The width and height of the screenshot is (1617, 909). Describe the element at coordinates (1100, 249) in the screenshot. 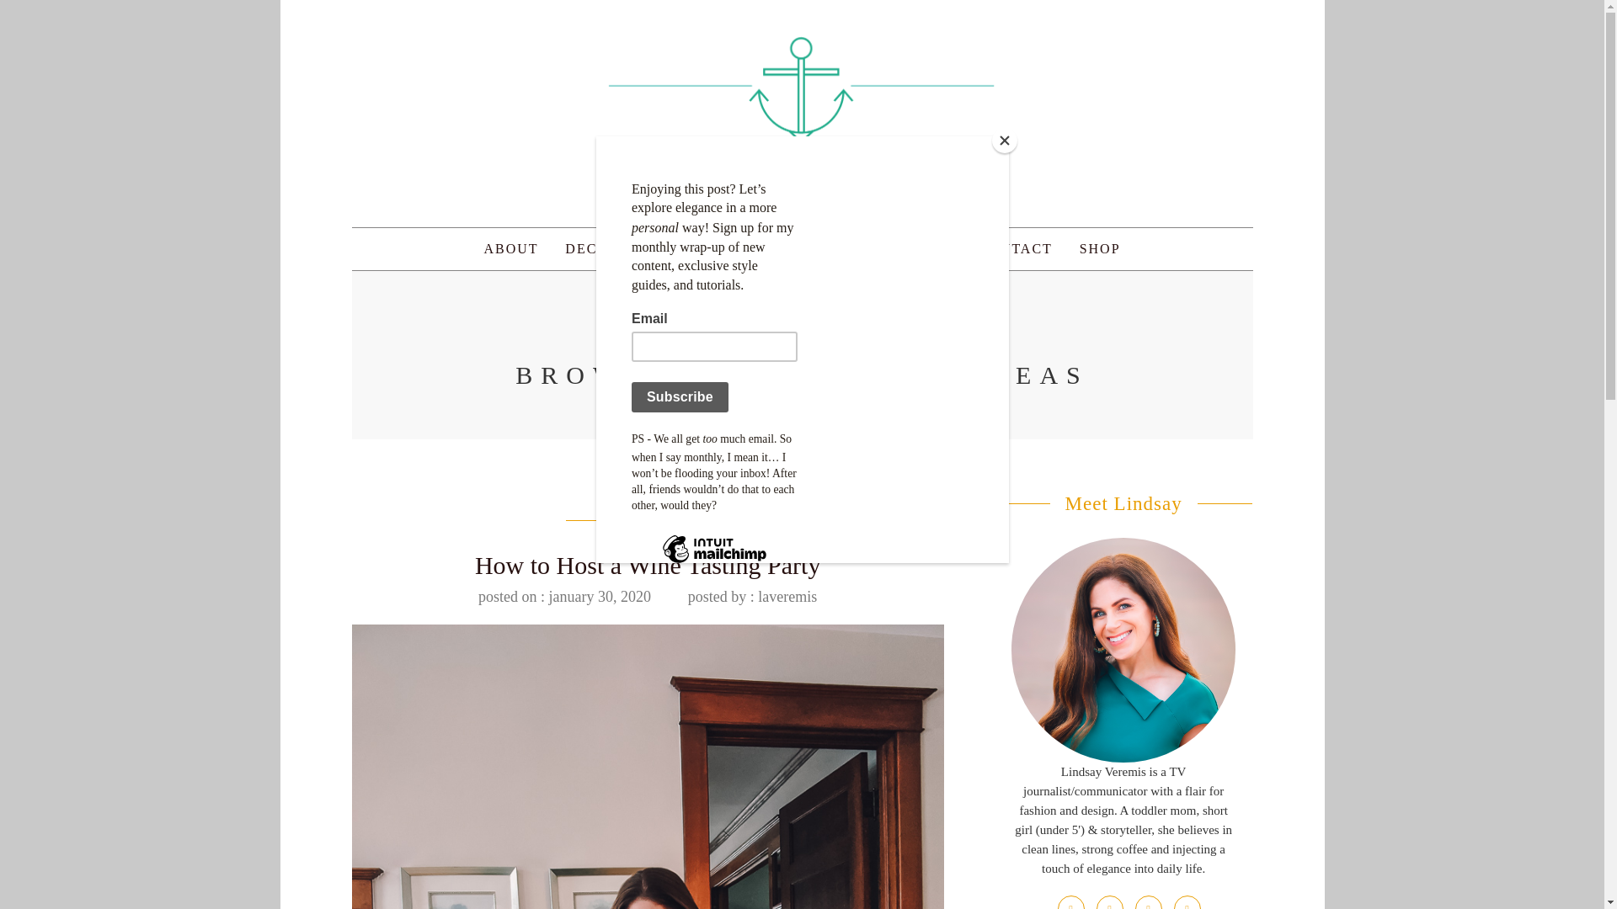

I see `SHOP` at that location.